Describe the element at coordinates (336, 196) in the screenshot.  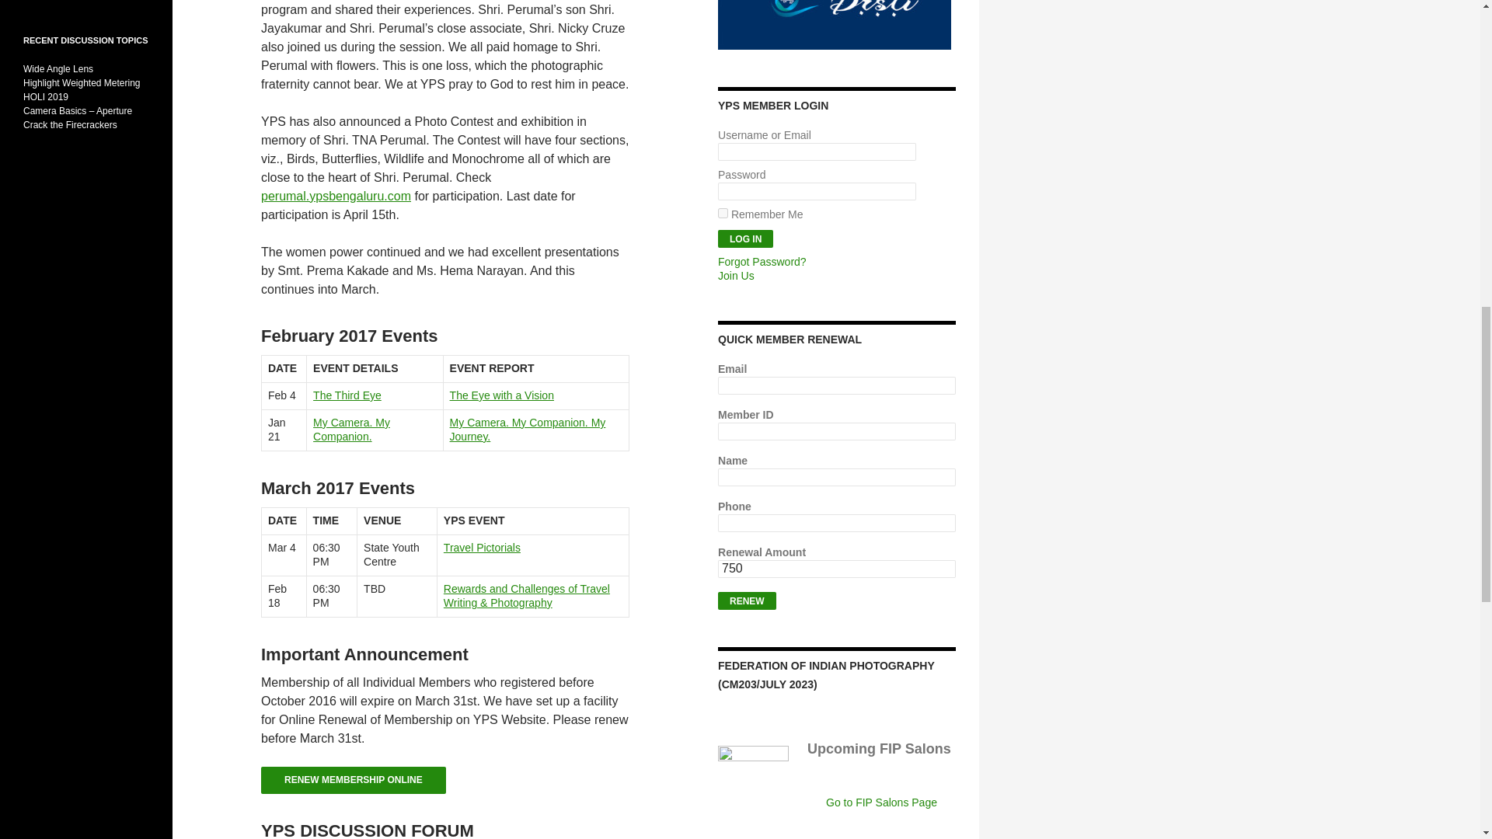
I see `perumal.ypsbengaluru.com` at that location.